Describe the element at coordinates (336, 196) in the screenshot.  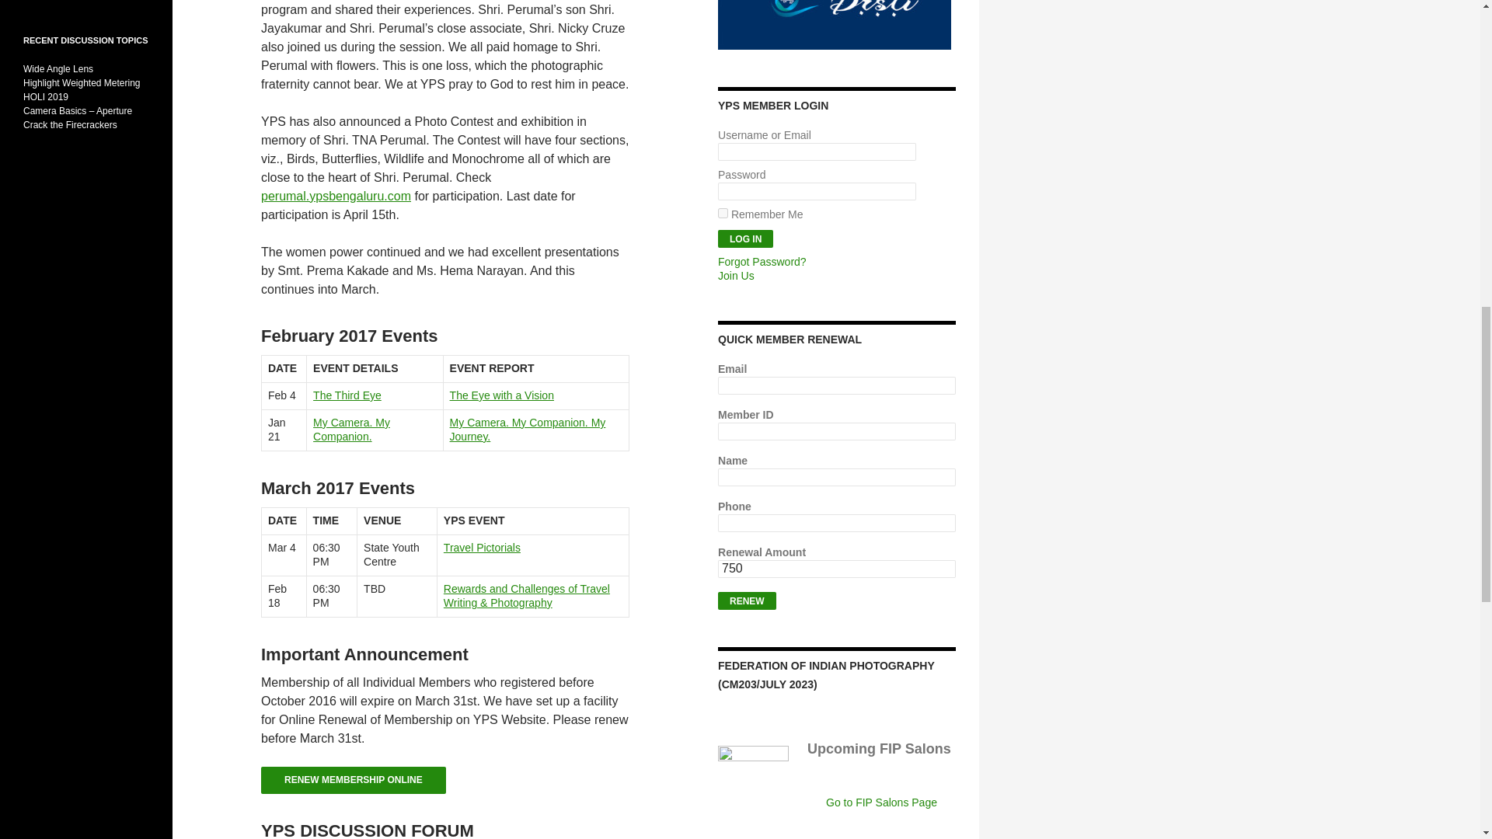
I see `perumal.ypsbengaluru.com` at that location.